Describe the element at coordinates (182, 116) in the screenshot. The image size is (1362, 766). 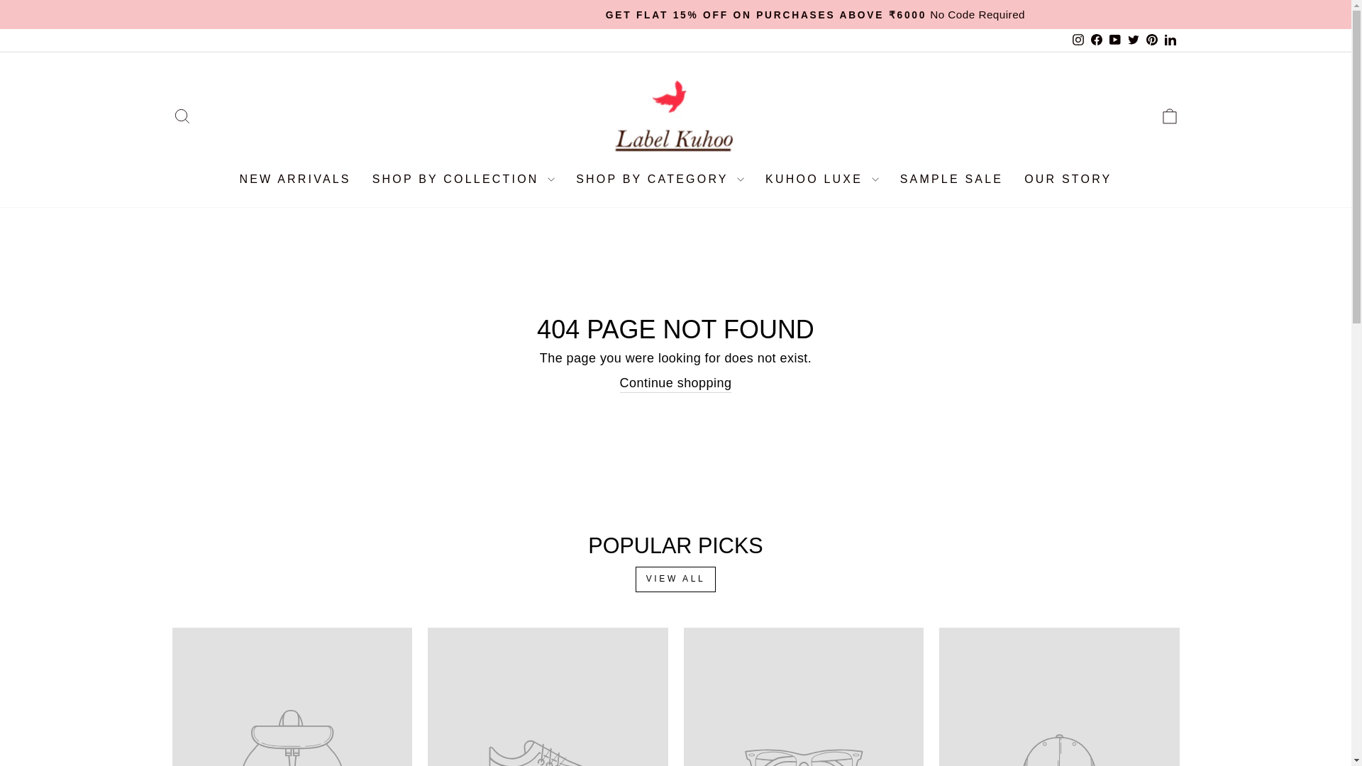
I see `ICON-SEARCH` at that location.